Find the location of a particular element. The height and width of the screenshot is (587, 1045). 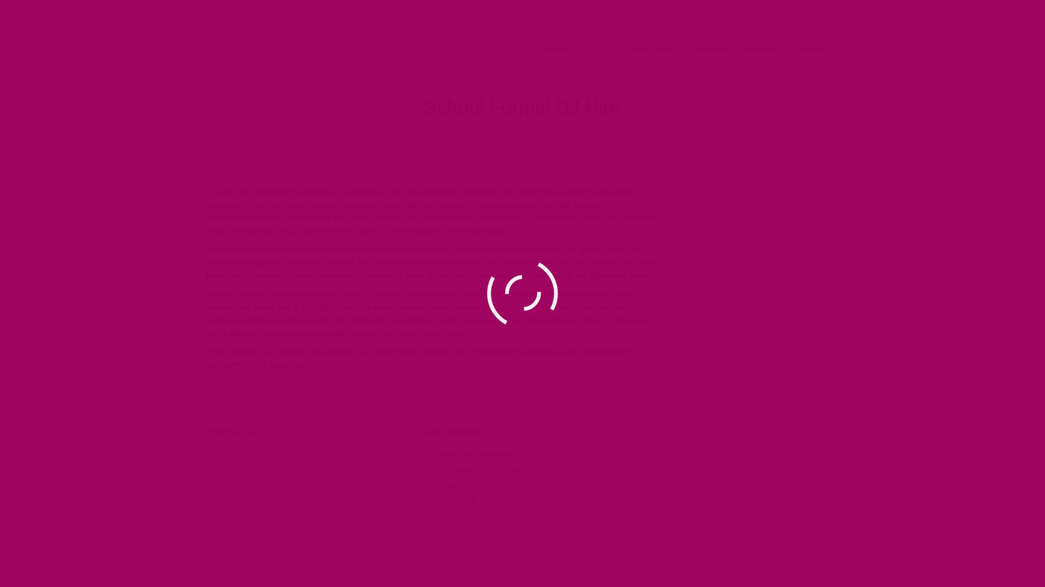

Services is located at coordinates (598, 49).